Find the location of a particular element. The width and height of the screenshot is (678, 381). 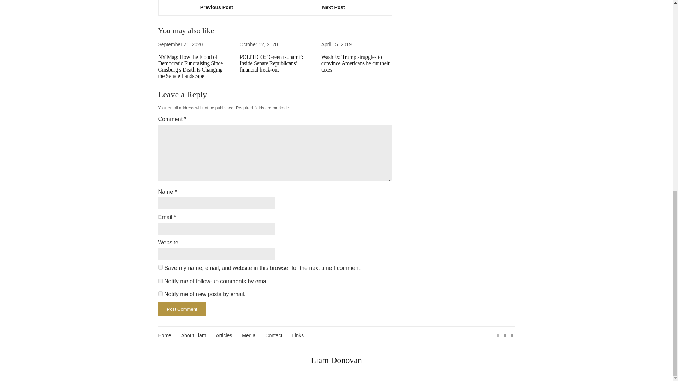

Next Post is located at coordinates (333, 8).